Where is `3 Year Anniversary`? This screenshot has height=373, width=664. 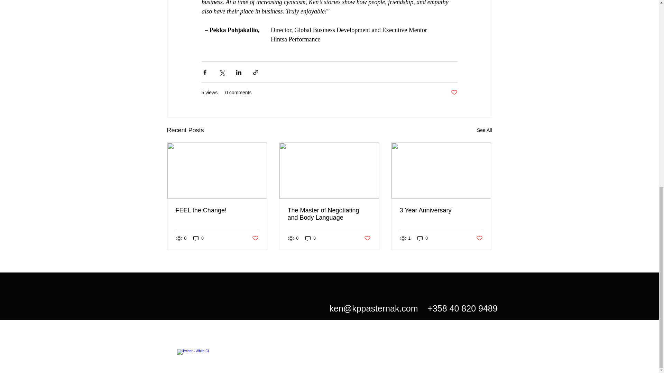
3 Year Anniversary is located at coordinates (441, 210).